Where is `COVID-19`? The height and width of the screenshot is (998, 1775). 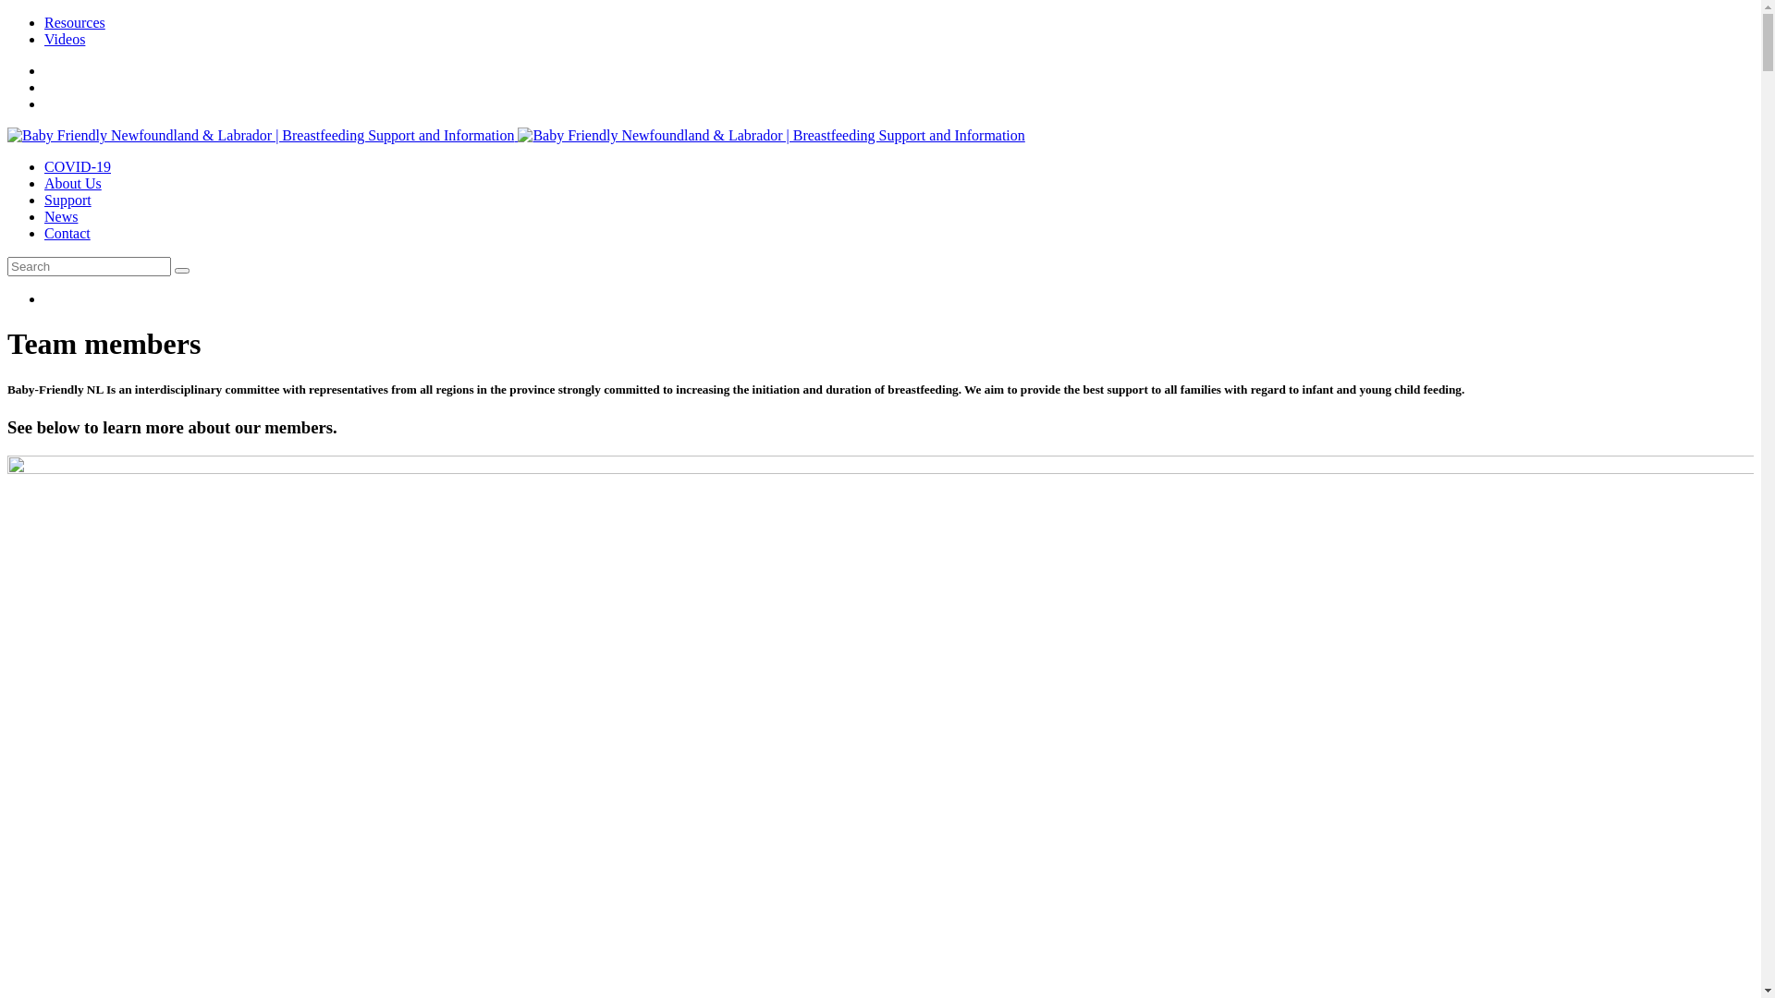 COVID-19 is located at coordinates (78, 166).